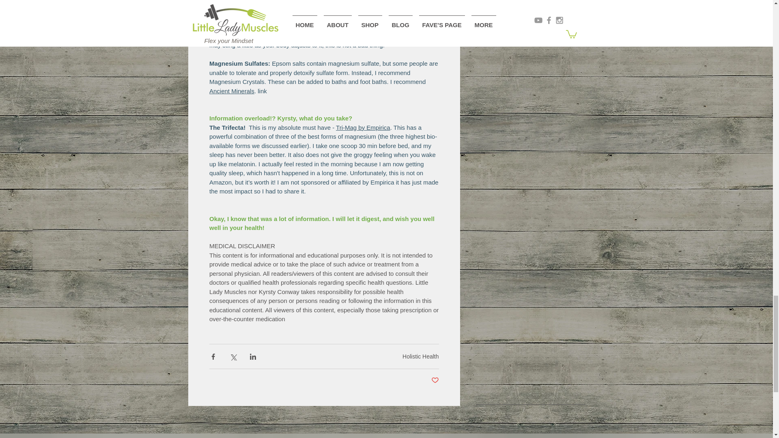  I want to click on Holistic Health, so click(420, 356).